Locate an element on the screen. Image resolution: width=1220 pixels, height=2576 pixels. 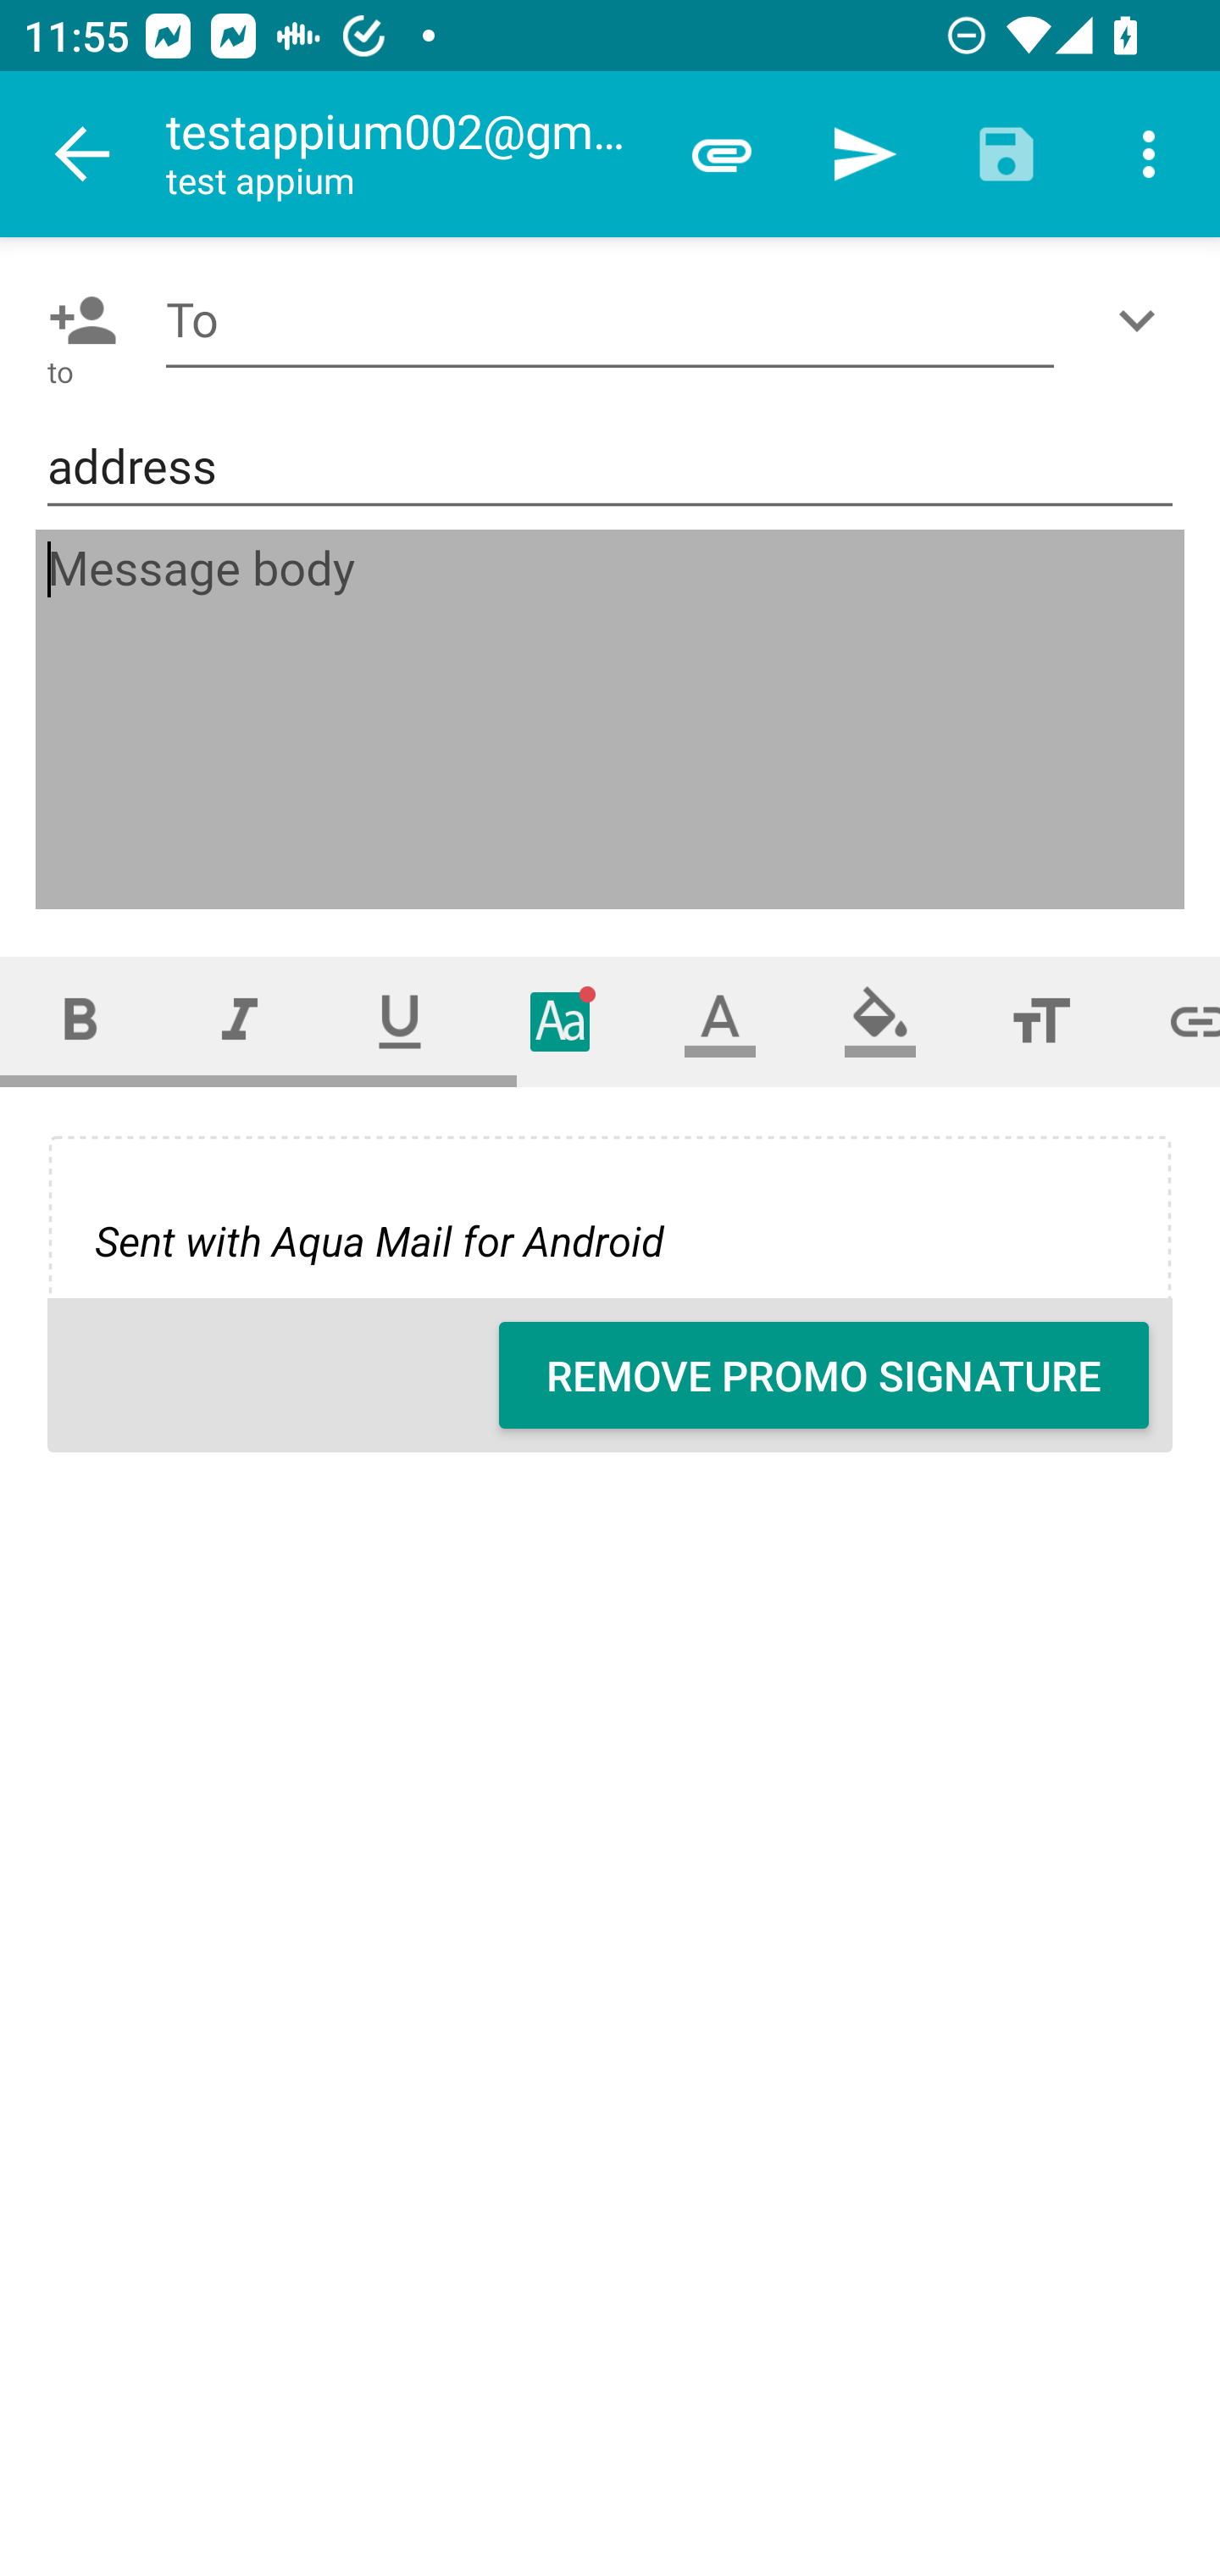
Font size is located at coordinates (1040, 1020).